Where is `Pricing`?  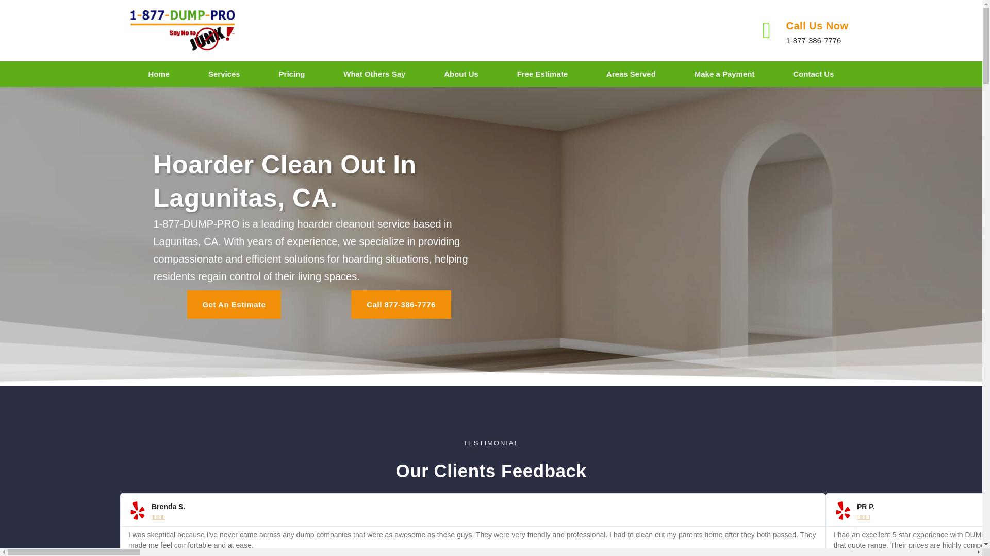 Pricing is located at coordinates (292, 74).